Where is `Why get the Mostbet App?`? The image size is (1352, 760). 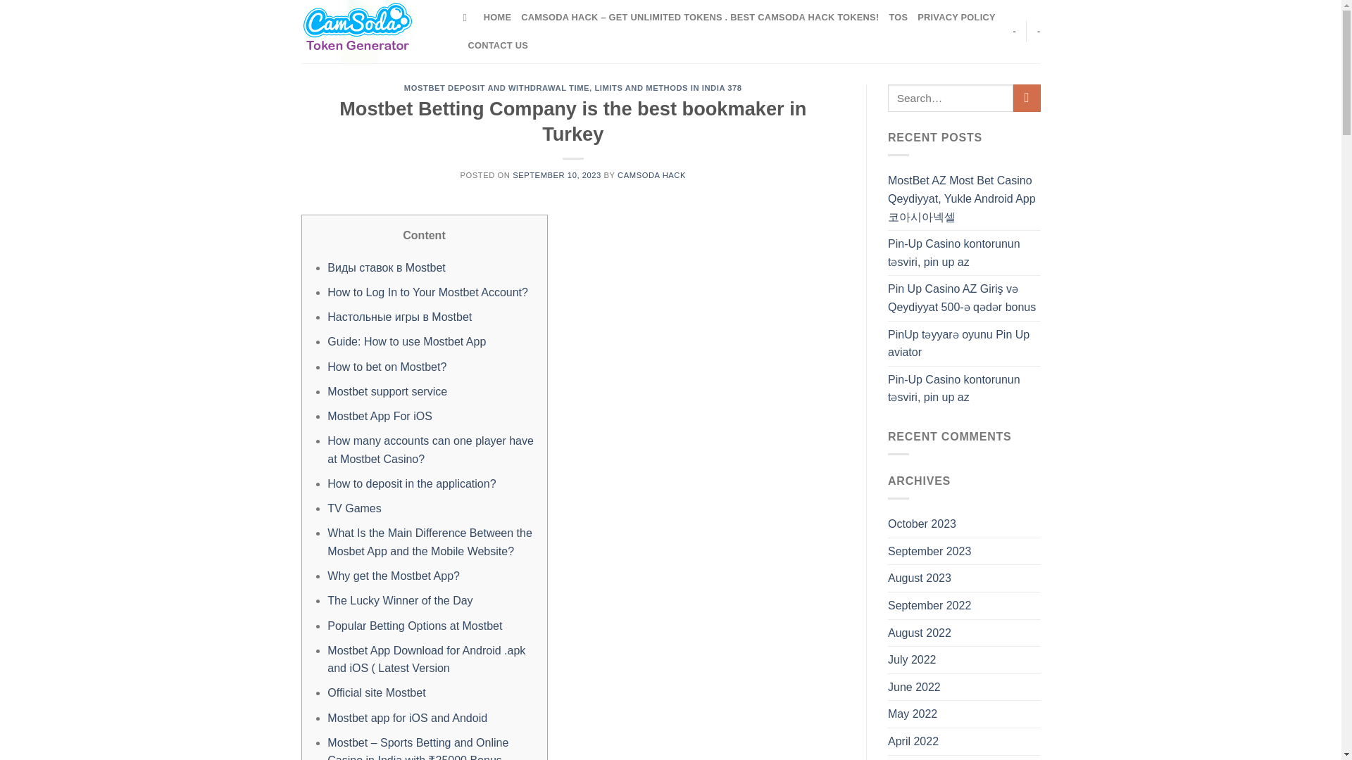
Why get the Mostbet App? is located at coordinates (393, 576).